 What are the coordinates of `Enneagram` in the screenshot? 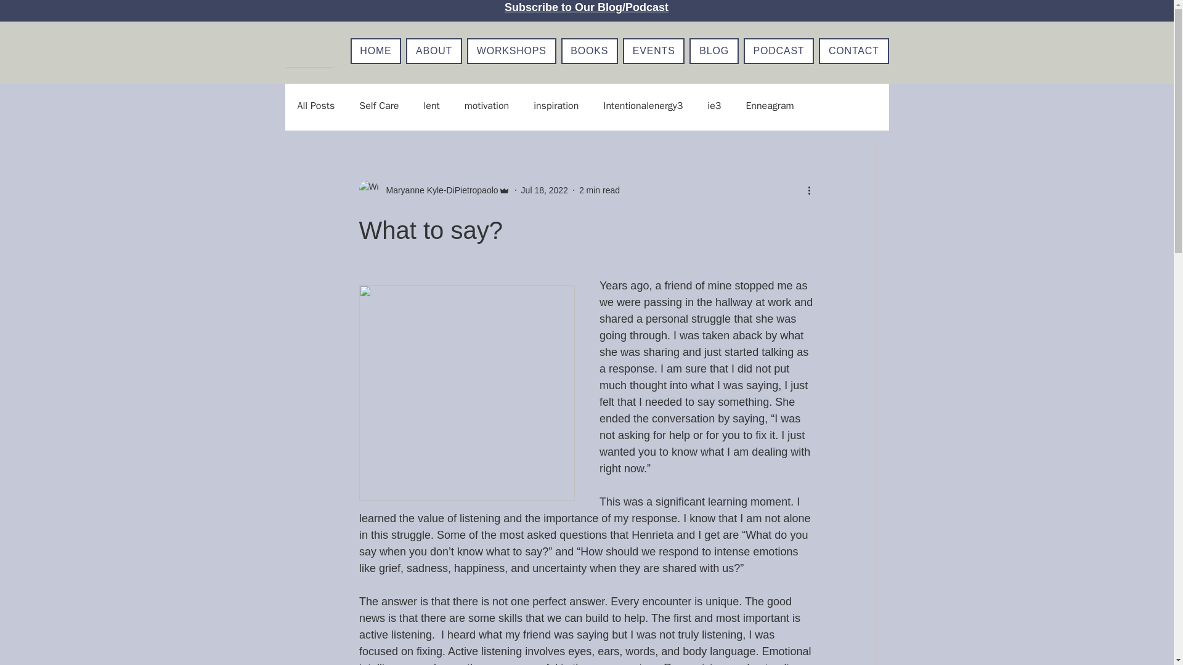 It's located at (769, 106).